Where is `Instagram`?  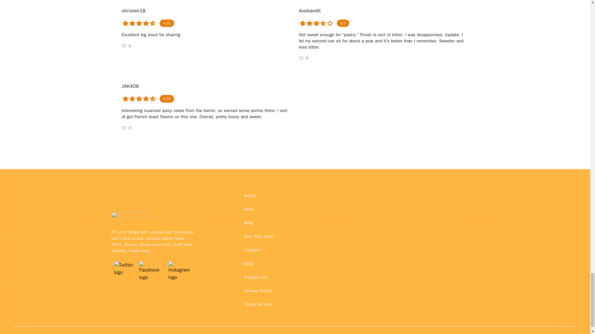
Instagram is located at coordinates (181, 261).